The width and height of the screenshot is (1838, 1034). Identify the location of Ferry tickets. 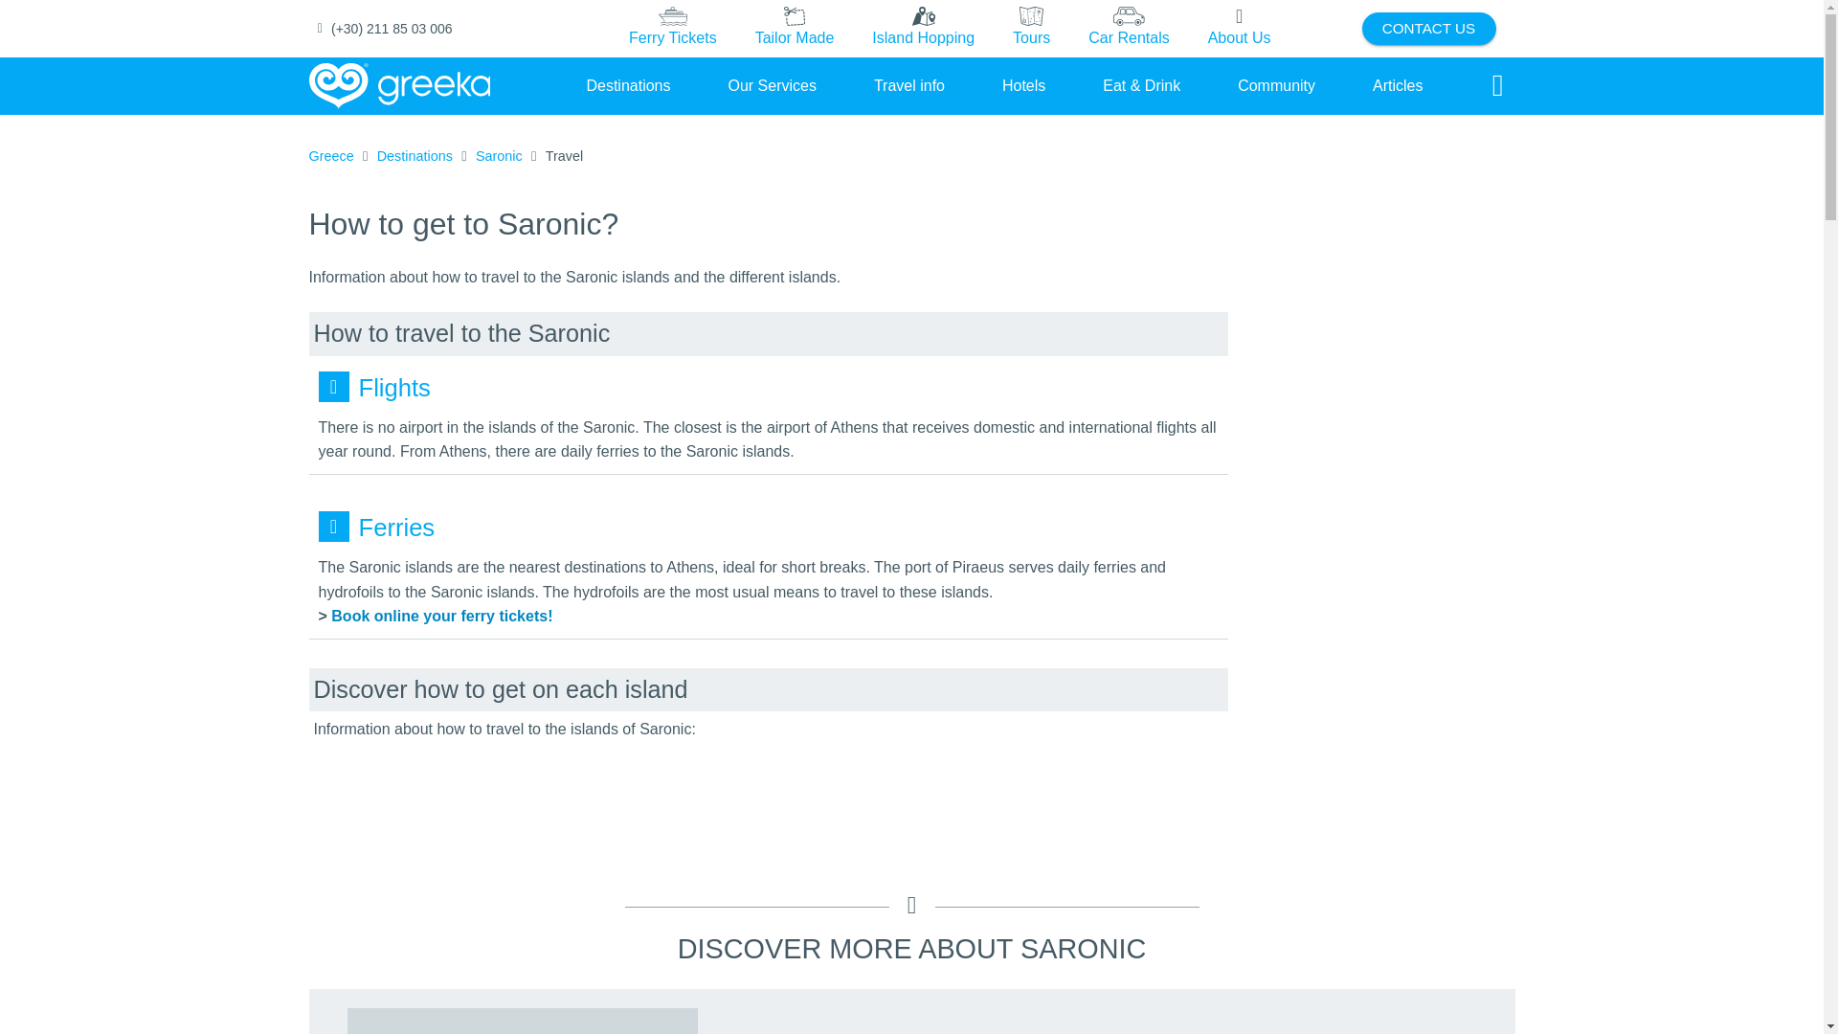
(673, 29).